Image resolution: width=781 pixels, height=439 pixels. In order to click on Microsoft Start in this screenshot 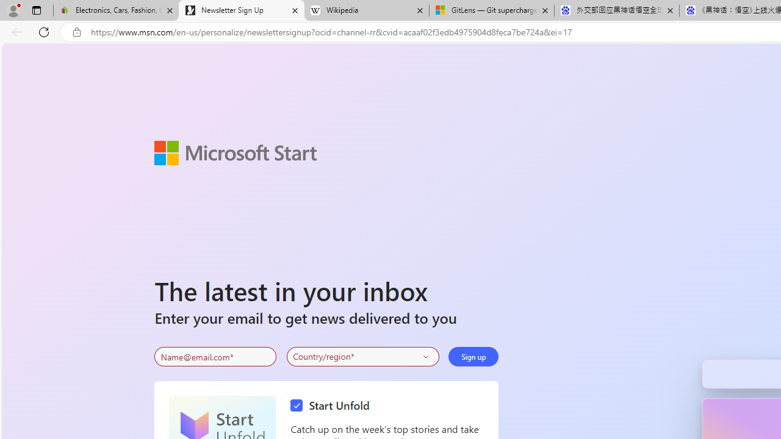, I will do `click(236, 152)`.